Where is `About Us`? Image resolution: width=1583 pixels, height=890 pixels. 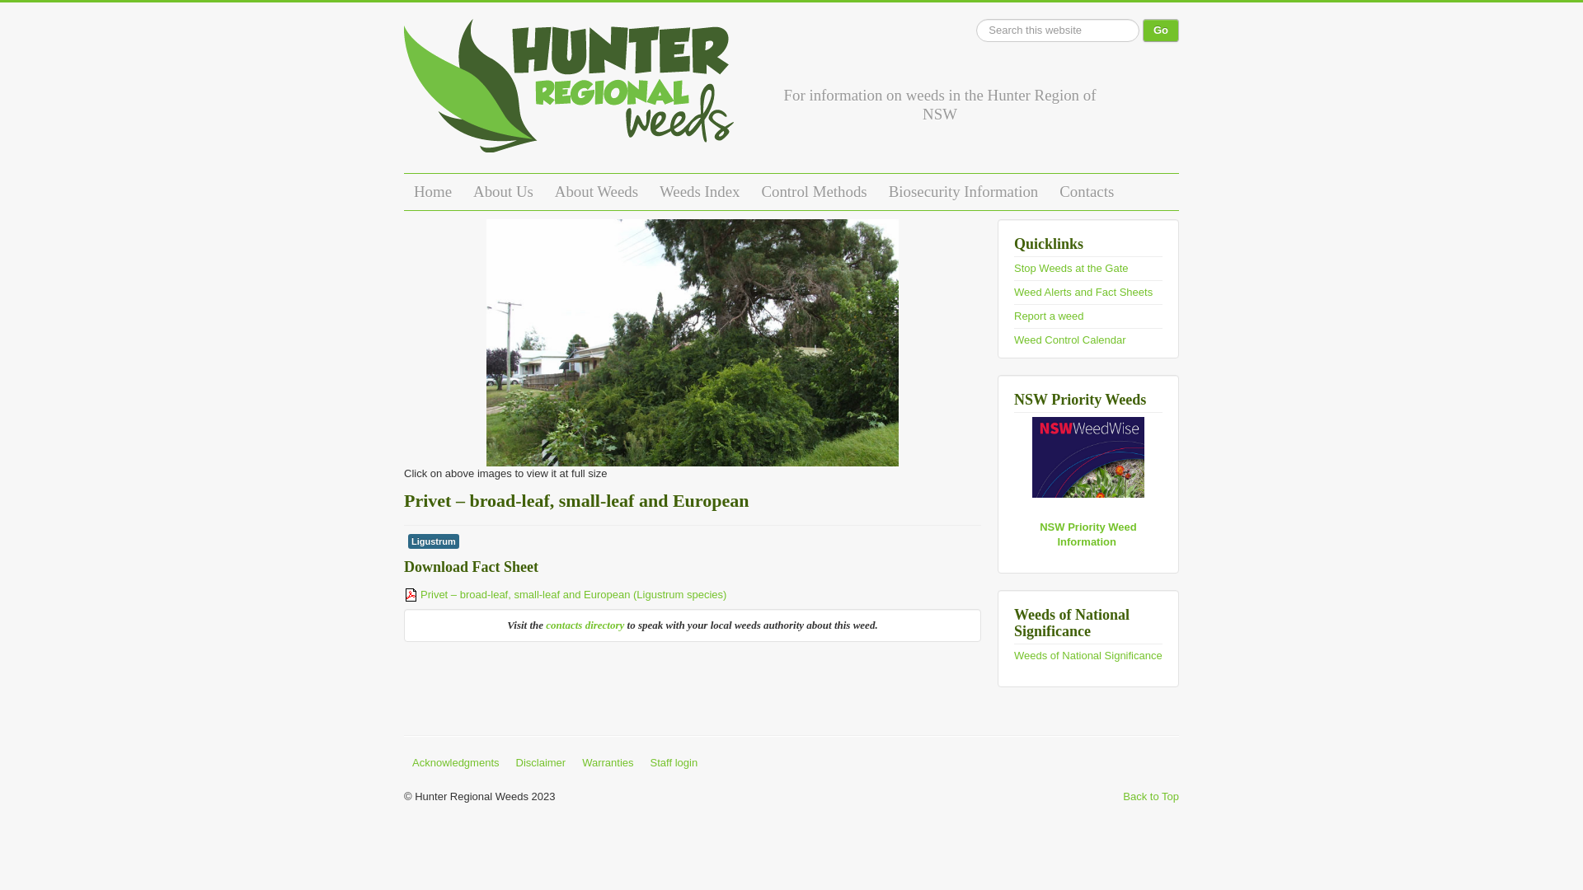 About Us is located at coordinates (503, 192).